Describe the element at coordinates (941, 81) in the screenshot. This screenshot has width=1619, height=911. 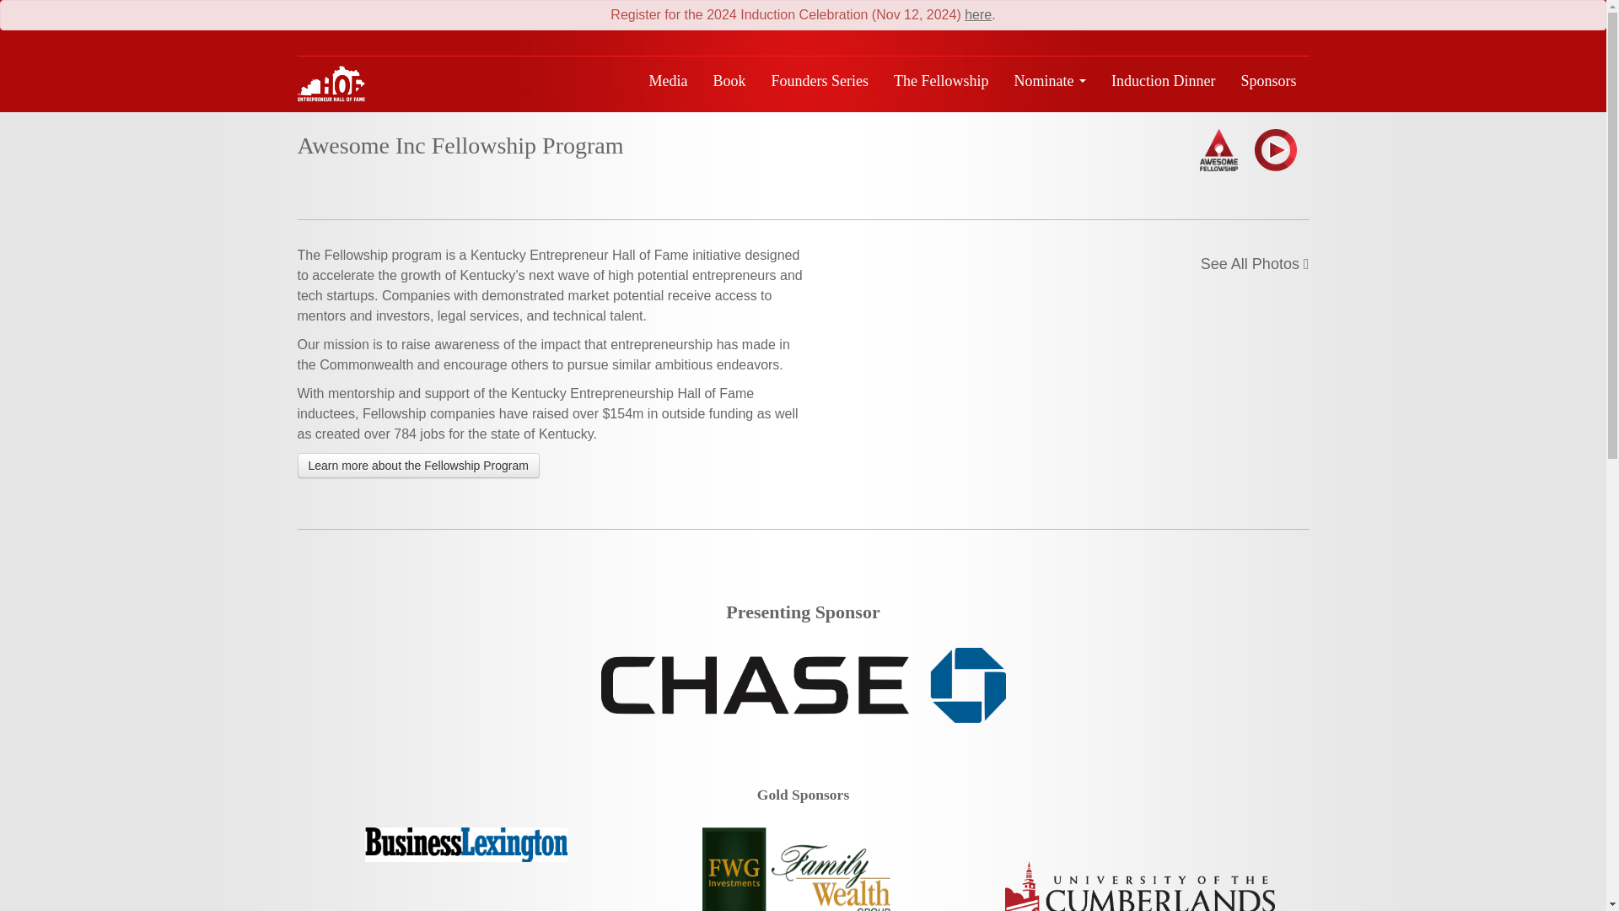
I see `The Fellowship` at that location.